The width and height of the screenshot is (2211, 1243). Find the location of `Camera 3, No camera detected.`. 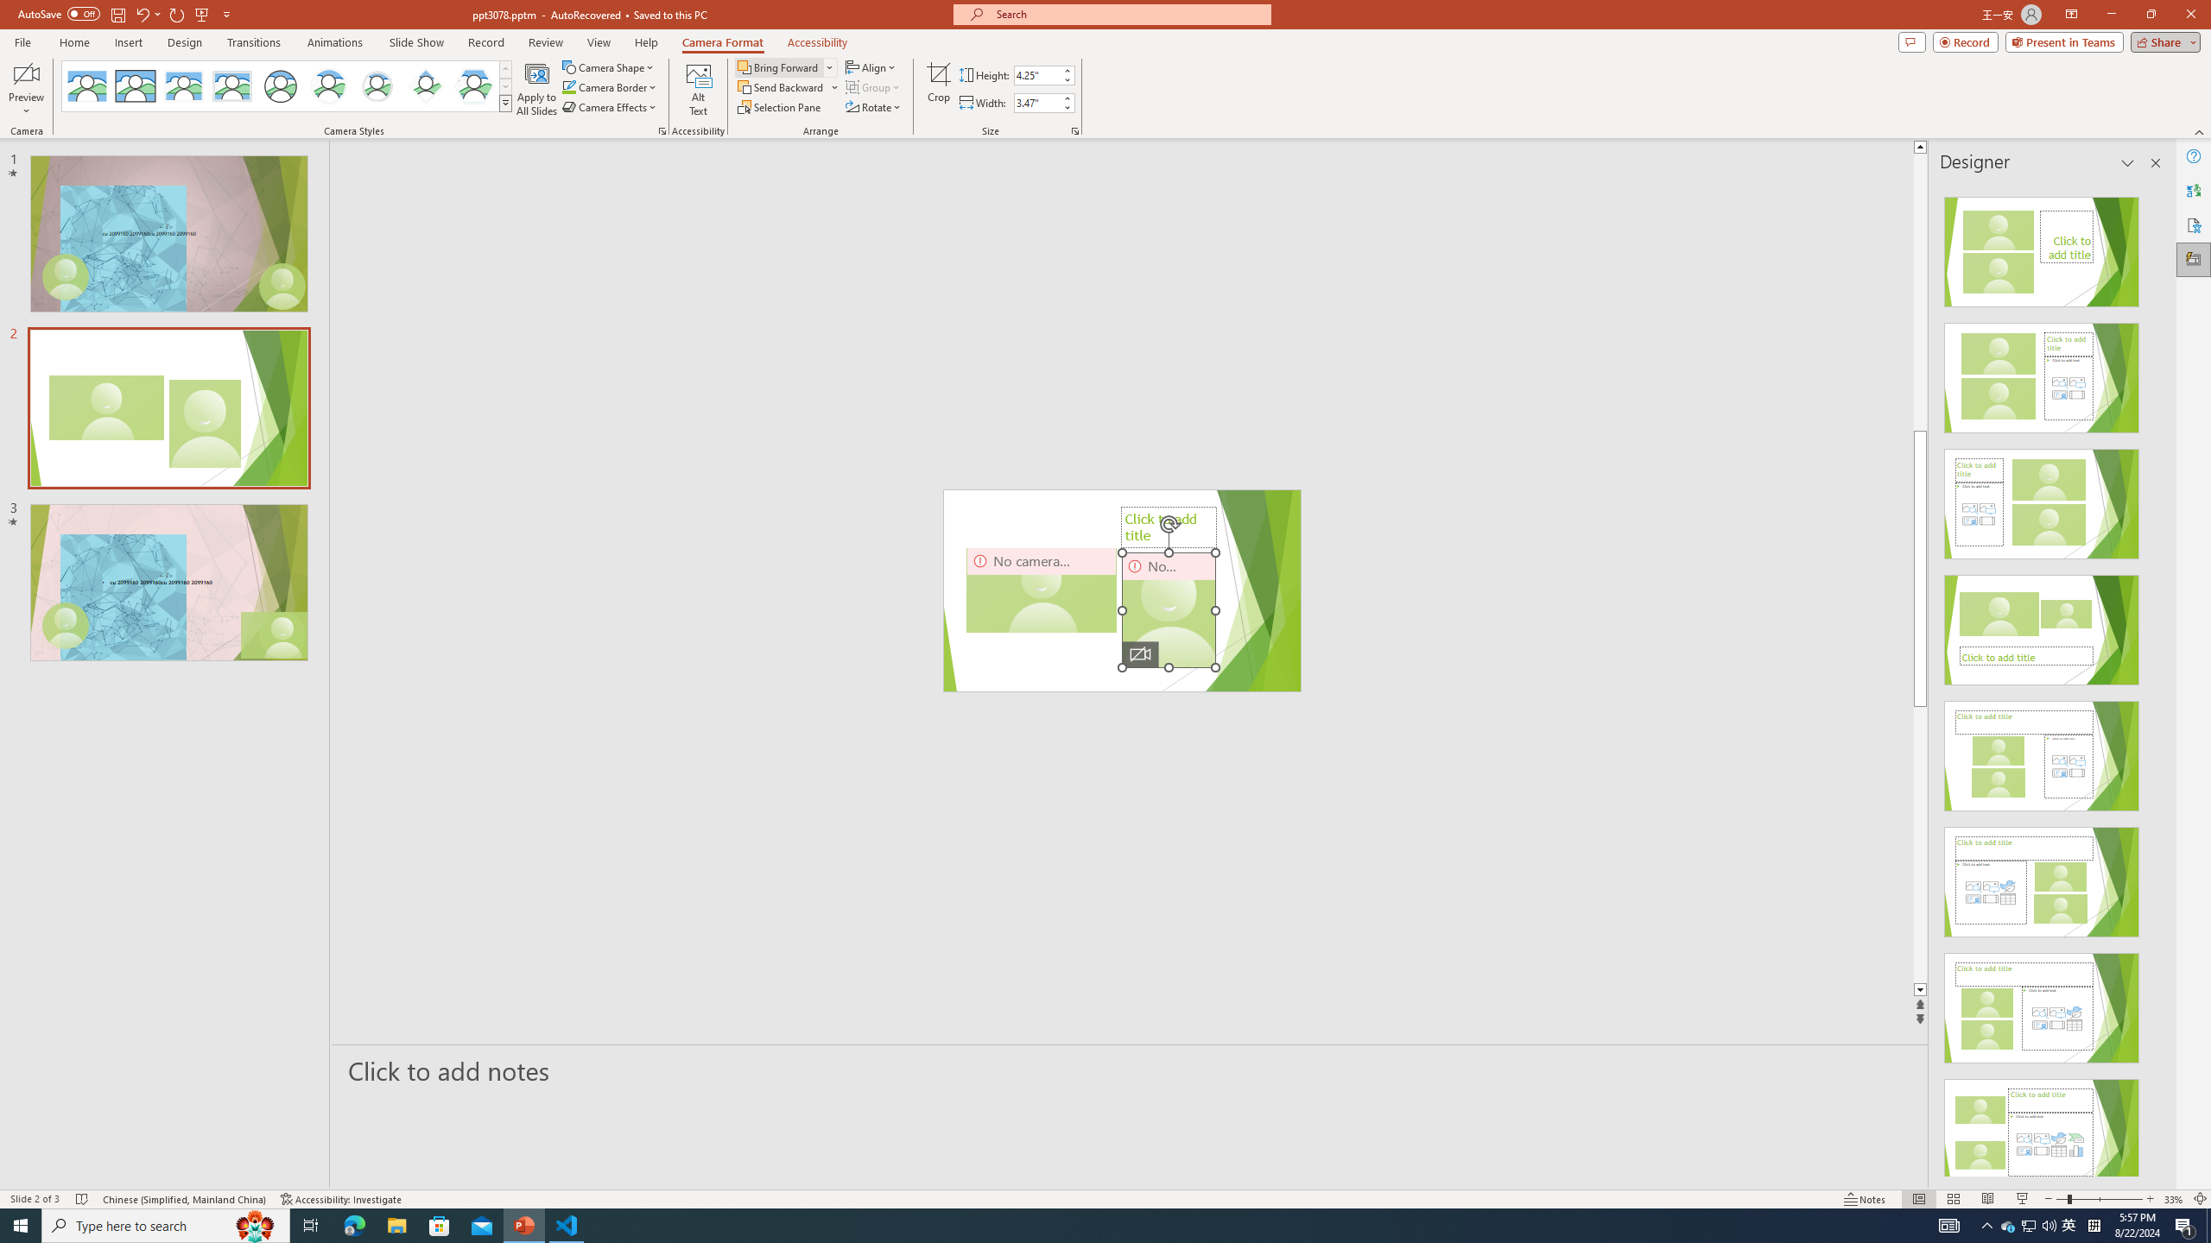

Camera 3, No camera detected. is located at coordinates (1041, 590).